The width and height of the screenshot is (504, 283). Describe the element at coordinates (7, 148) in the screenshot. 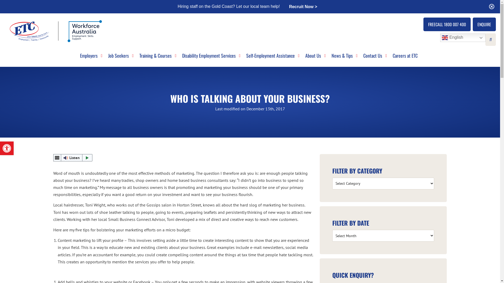

I see `Open toolbar
Accessibility Tools` at that location.